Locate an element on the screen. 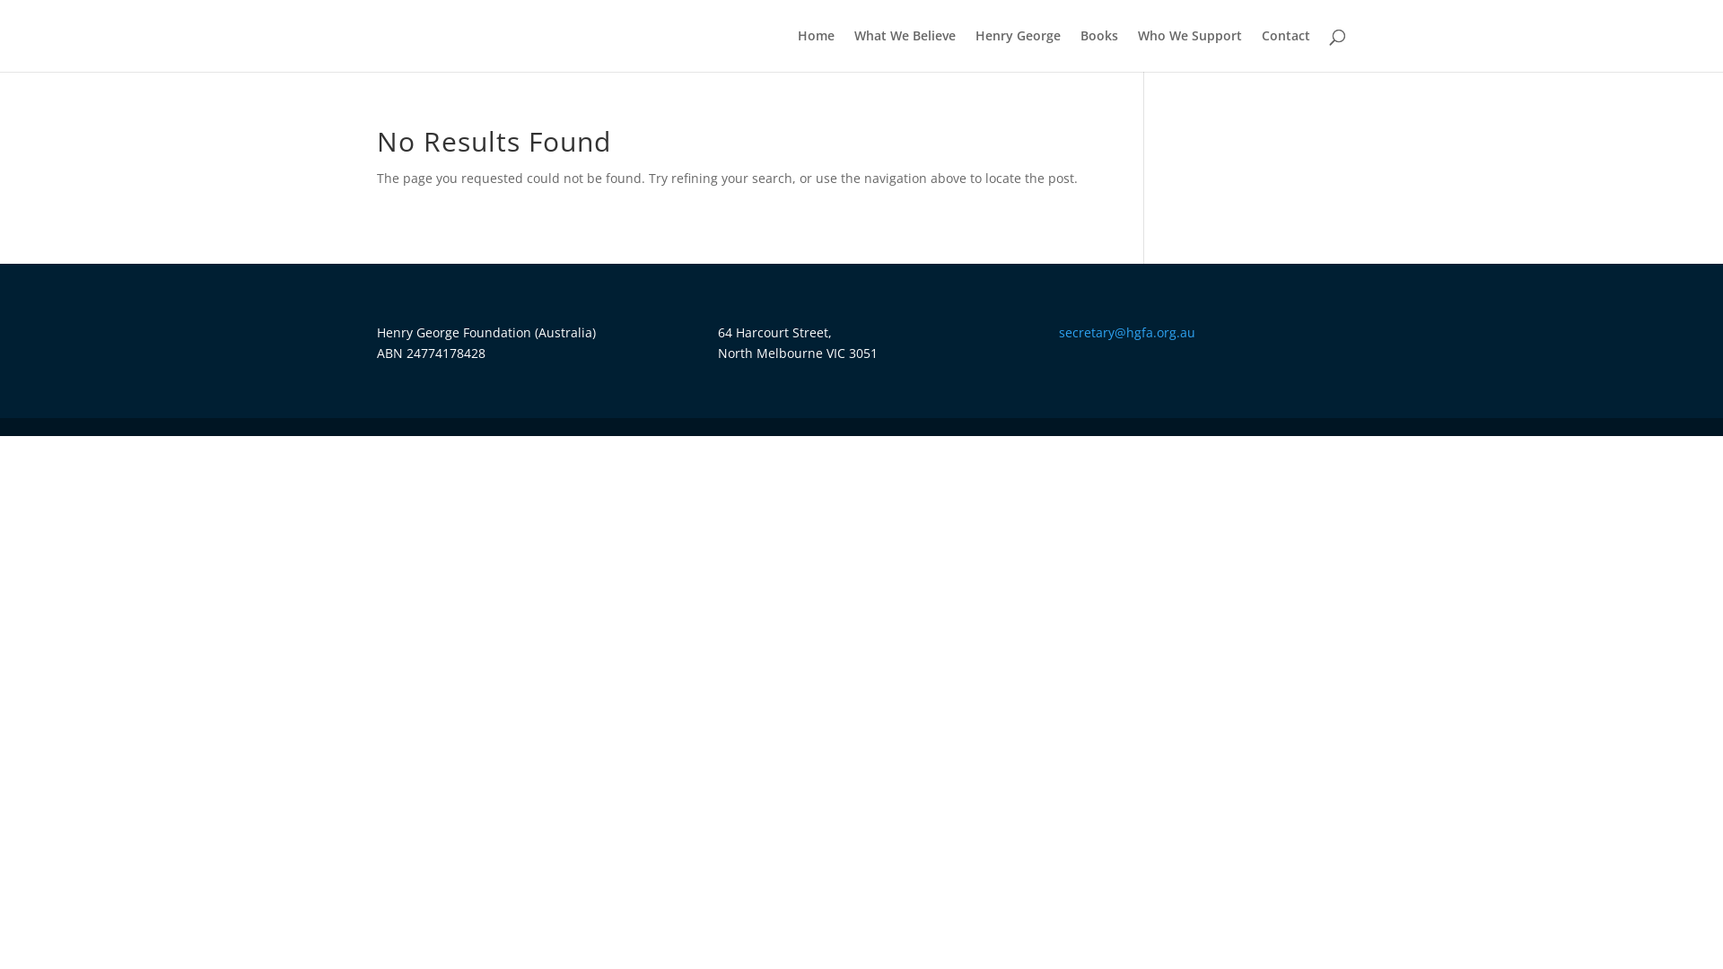  Books is located at coordinates (1099, 50).